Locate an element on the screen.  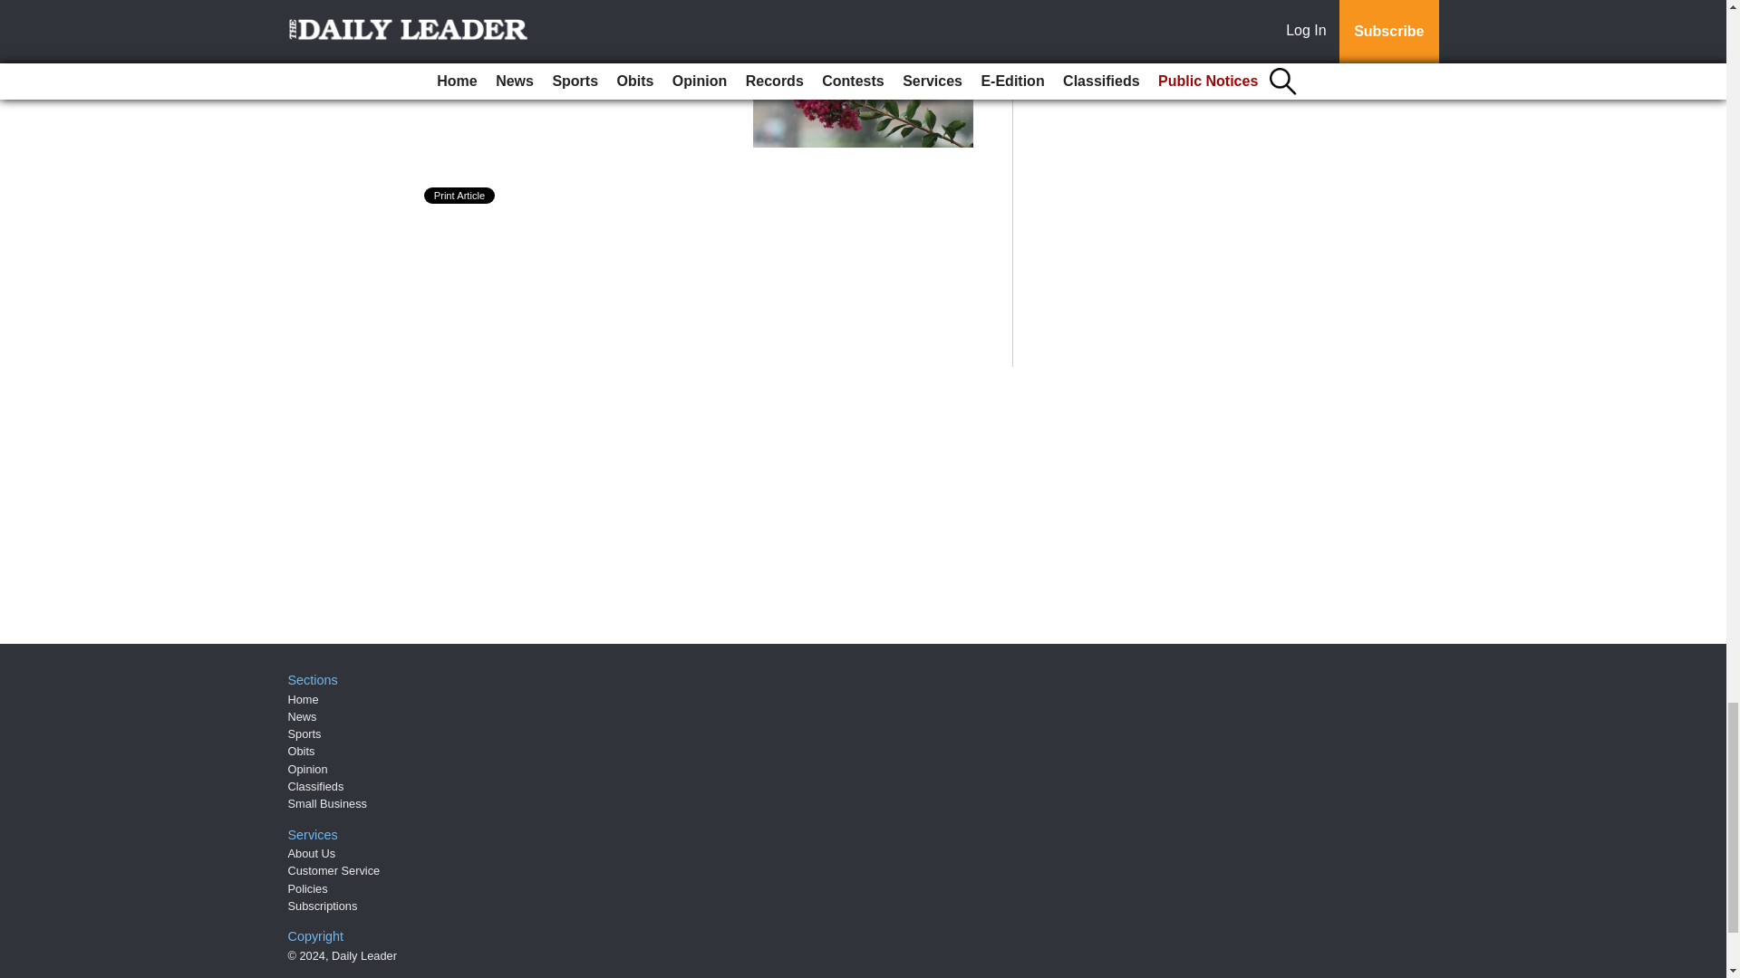
High rain chances this weekend is located at coordinates (582, 34).